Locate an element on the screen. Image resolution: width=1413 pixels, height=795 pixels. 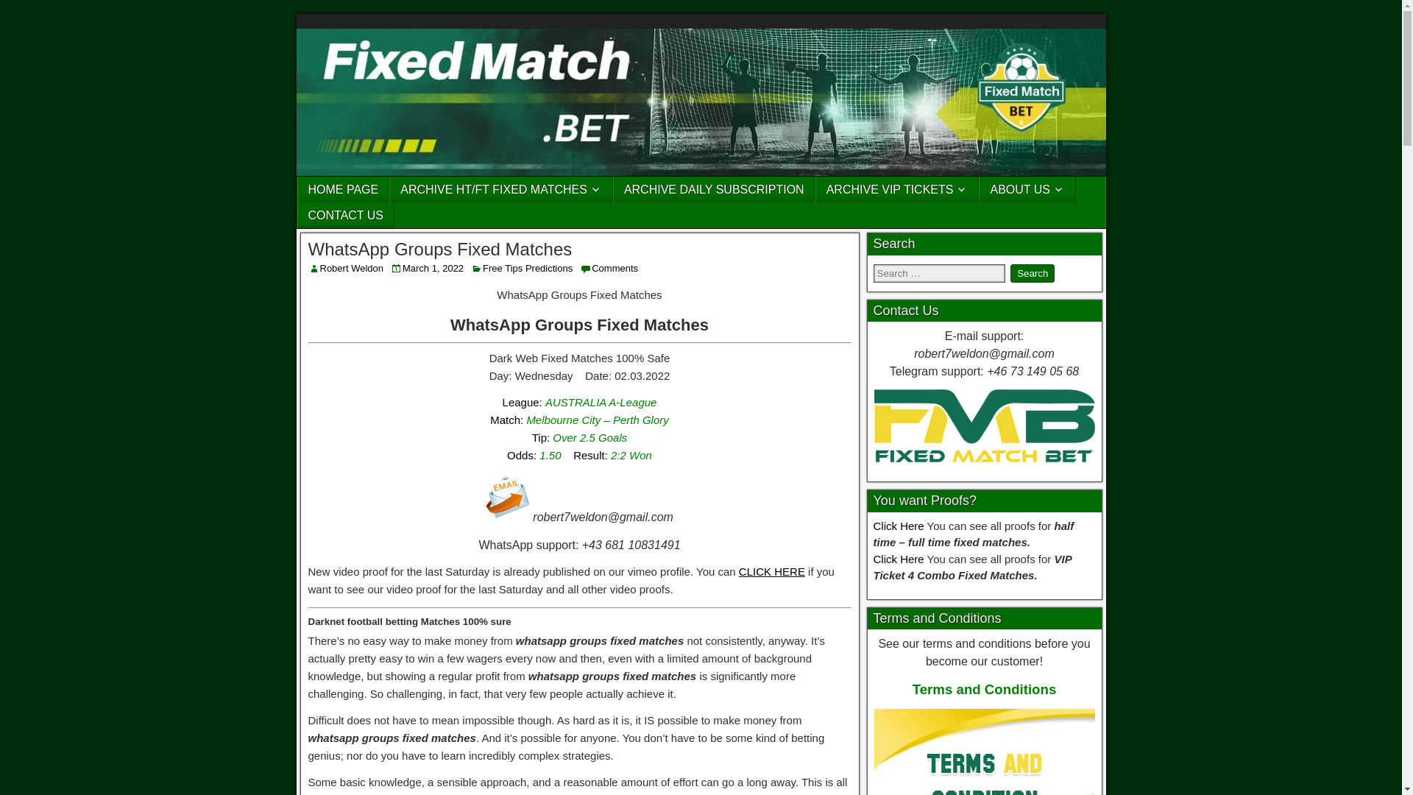
ARCHIVE VIP TICKETS is located at coordinates (898, 189).